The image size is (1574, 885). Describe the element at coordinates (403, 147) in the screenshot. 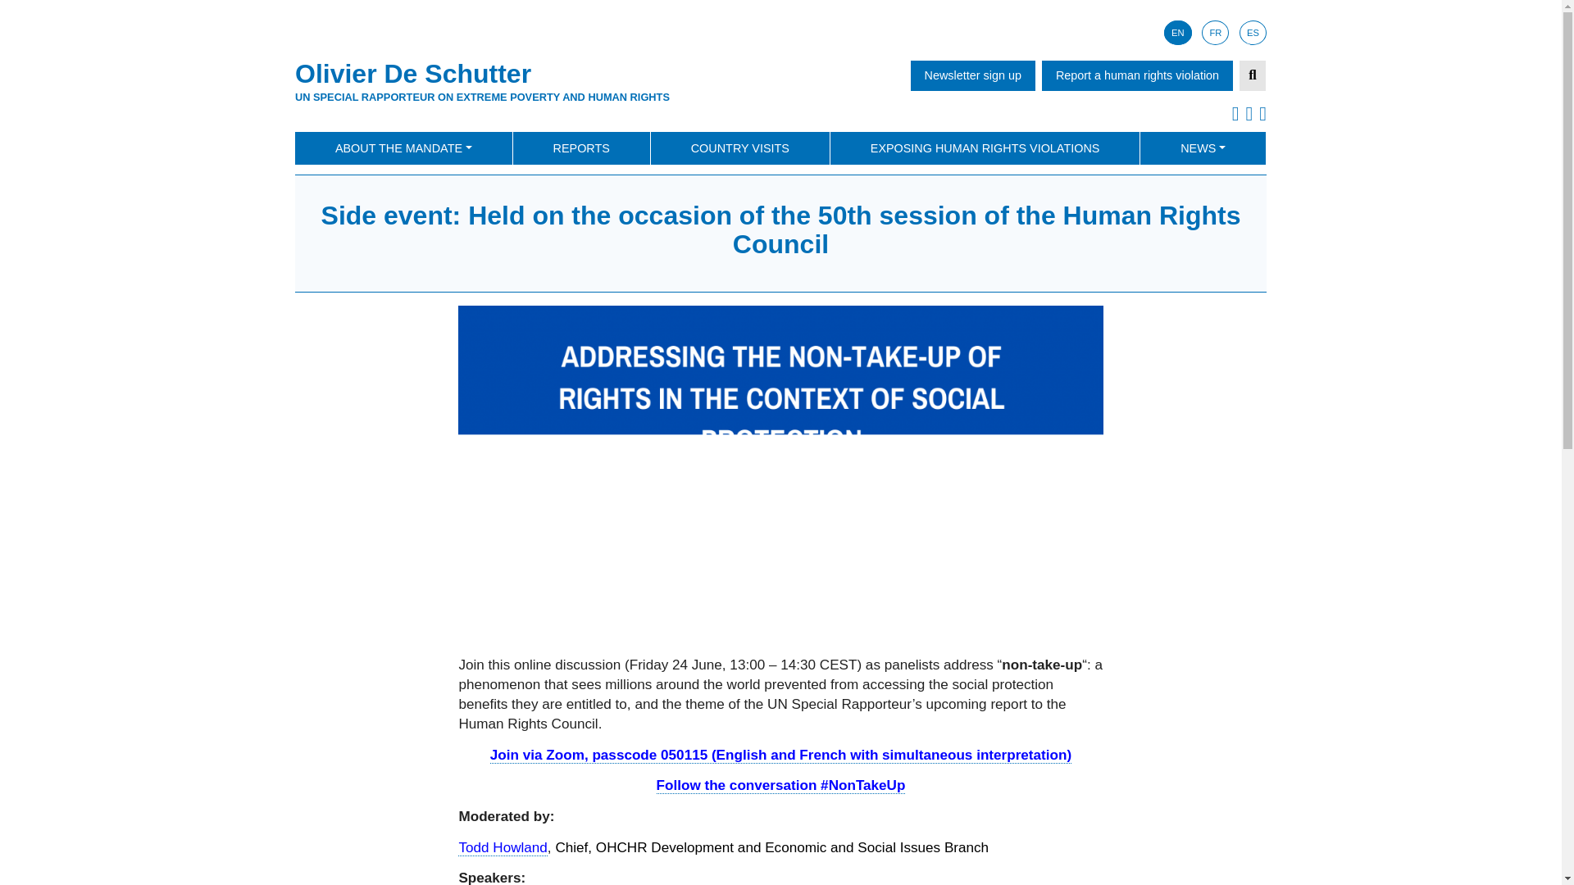

I see `About the mandate` at that location.